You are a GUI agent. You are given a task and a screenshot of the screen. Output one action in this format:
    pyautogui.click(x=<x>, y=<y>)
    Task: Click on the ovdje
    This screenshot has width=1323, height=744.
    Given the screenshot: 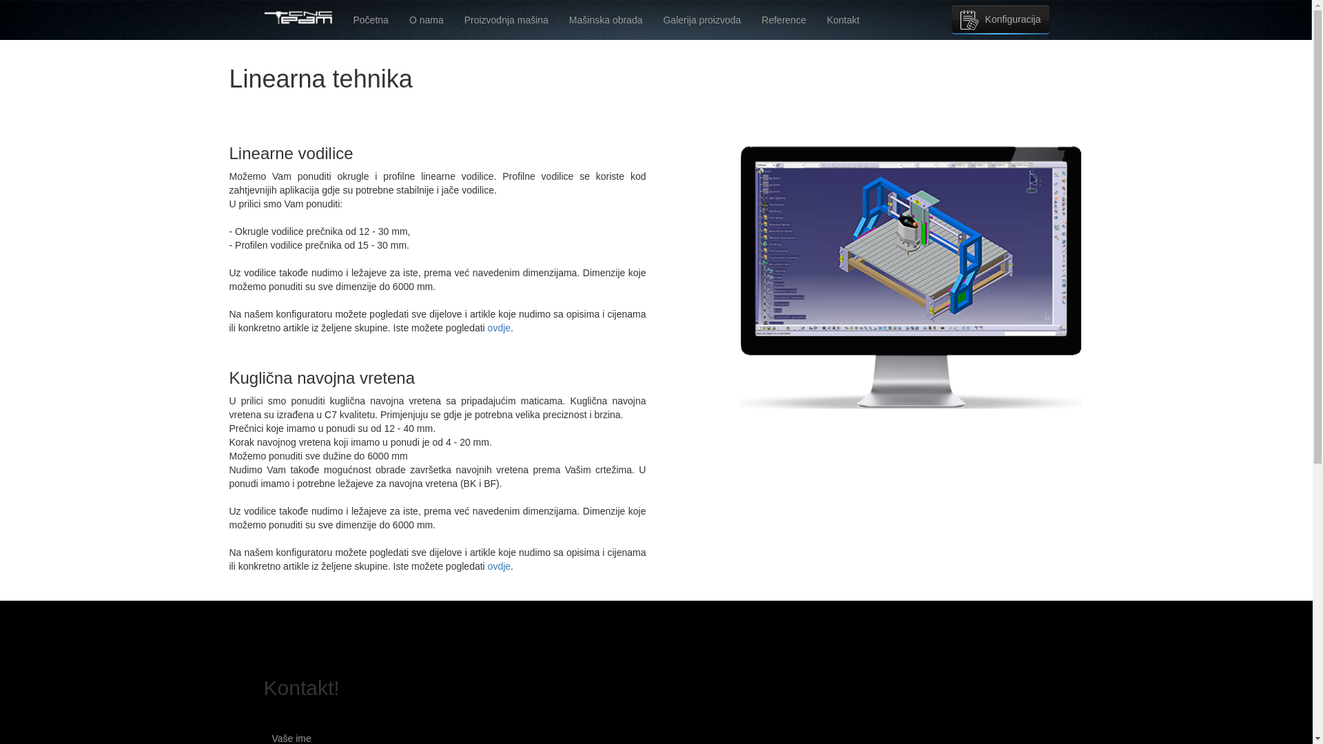 What is the action you would take?
    pyautogui.click(x=499, y=328)
    